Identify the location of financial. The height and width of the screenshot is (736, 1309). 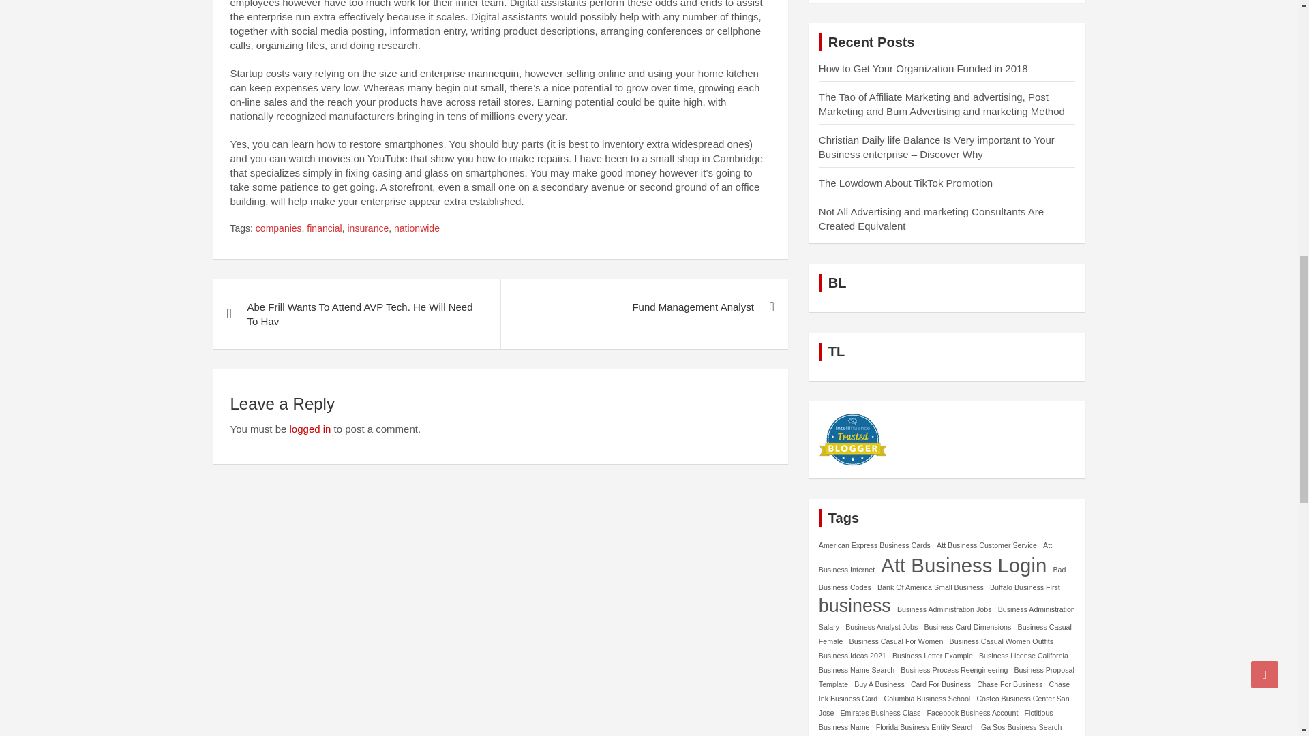
(324, 229).